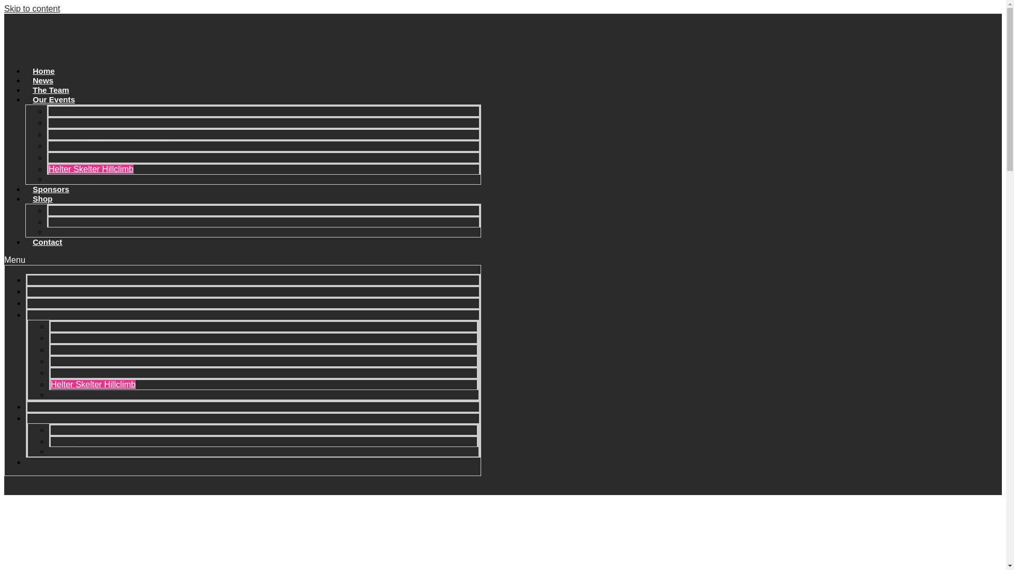  What do you see at coordinates (117, 134) in the screenshot?
I see `EXGB Electric Off-Road Bike Racing` at bounding box center [117, 134].